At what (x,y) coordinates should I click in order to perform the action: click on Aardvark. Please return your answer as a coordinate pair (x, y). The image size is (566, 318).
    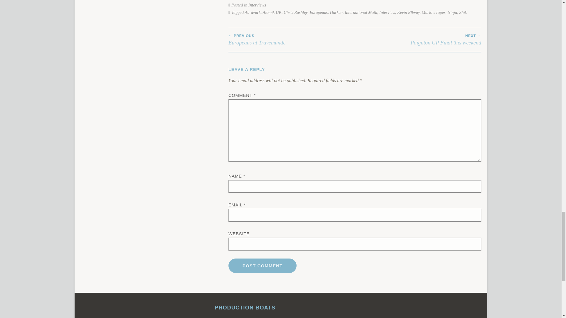
    Looking at the image, I should click on (434, 12).